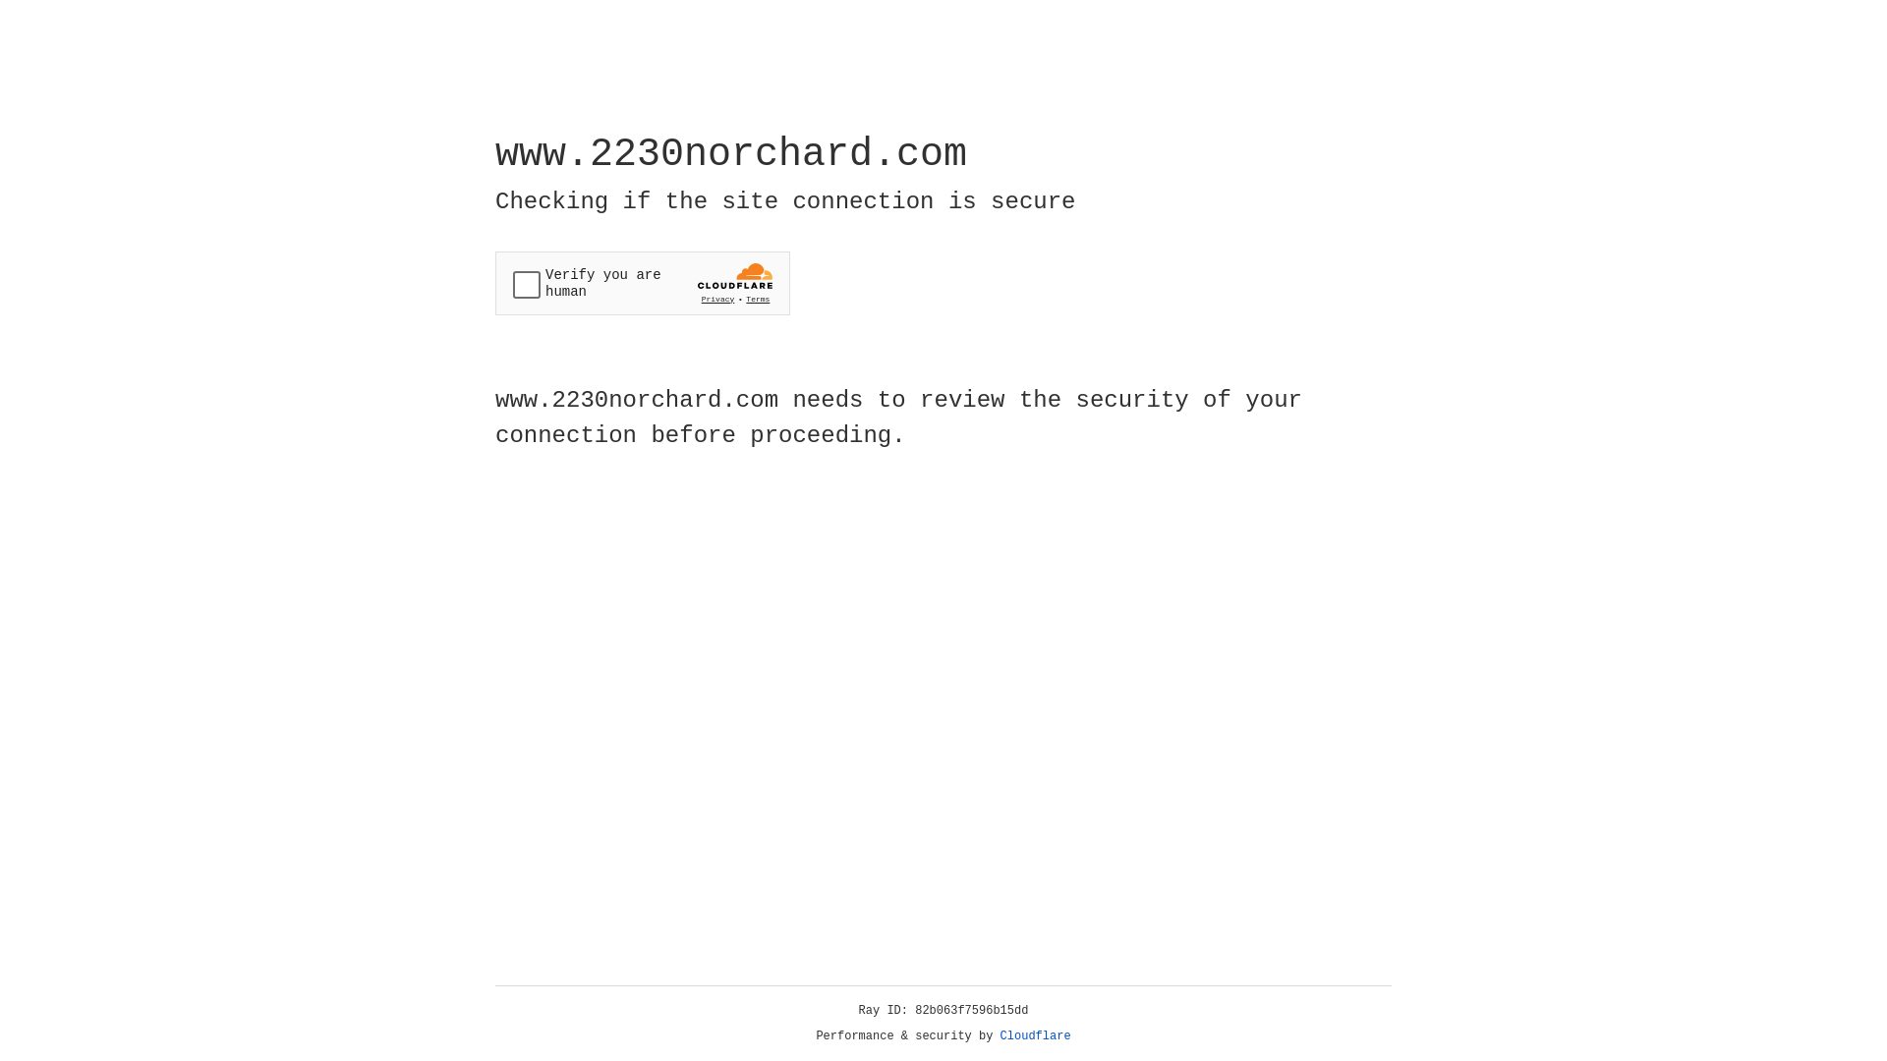 The height and width of the screenshot is (1061, 1887). Describe the element at coordinates (1036, 1036) in the screenshot. I see `Cloudflare` at that location.